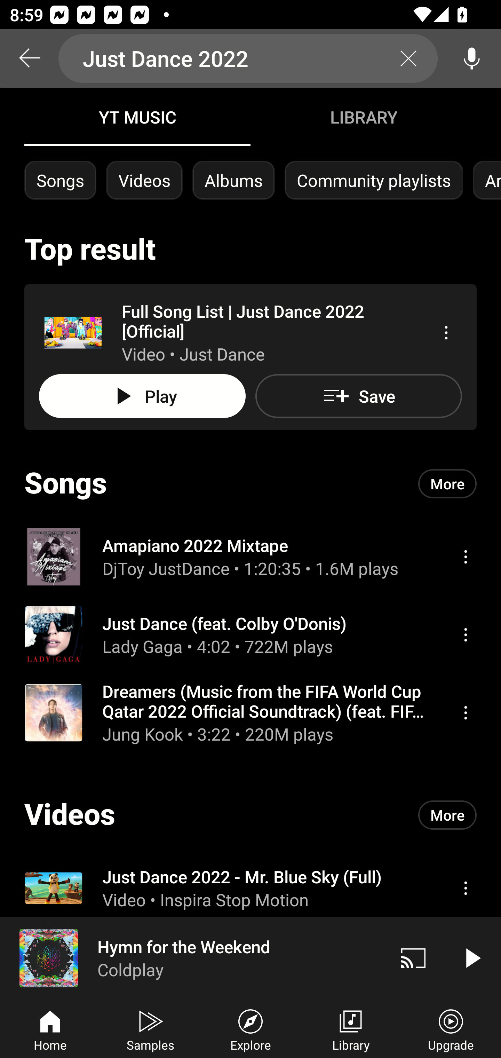 The height and width of the screenshot is (1058, 501). I want to click on Menu, so click(466, 556).